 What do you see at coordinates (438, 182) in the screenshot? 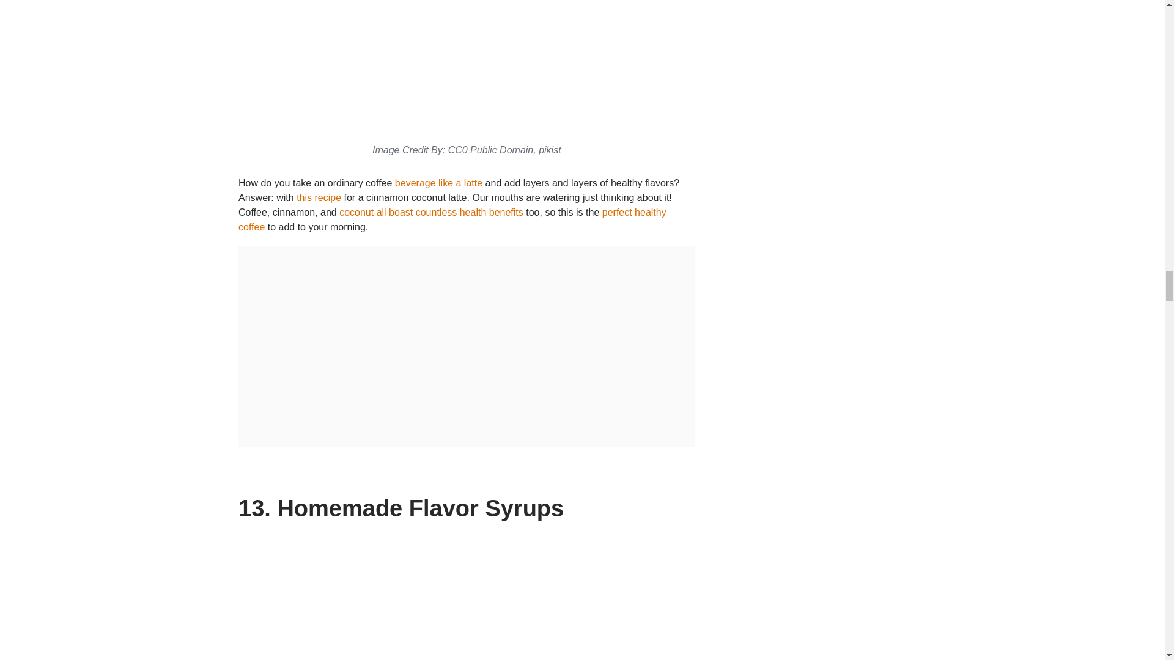
I see `beverage like a latte` at bounding box center [438, 182].